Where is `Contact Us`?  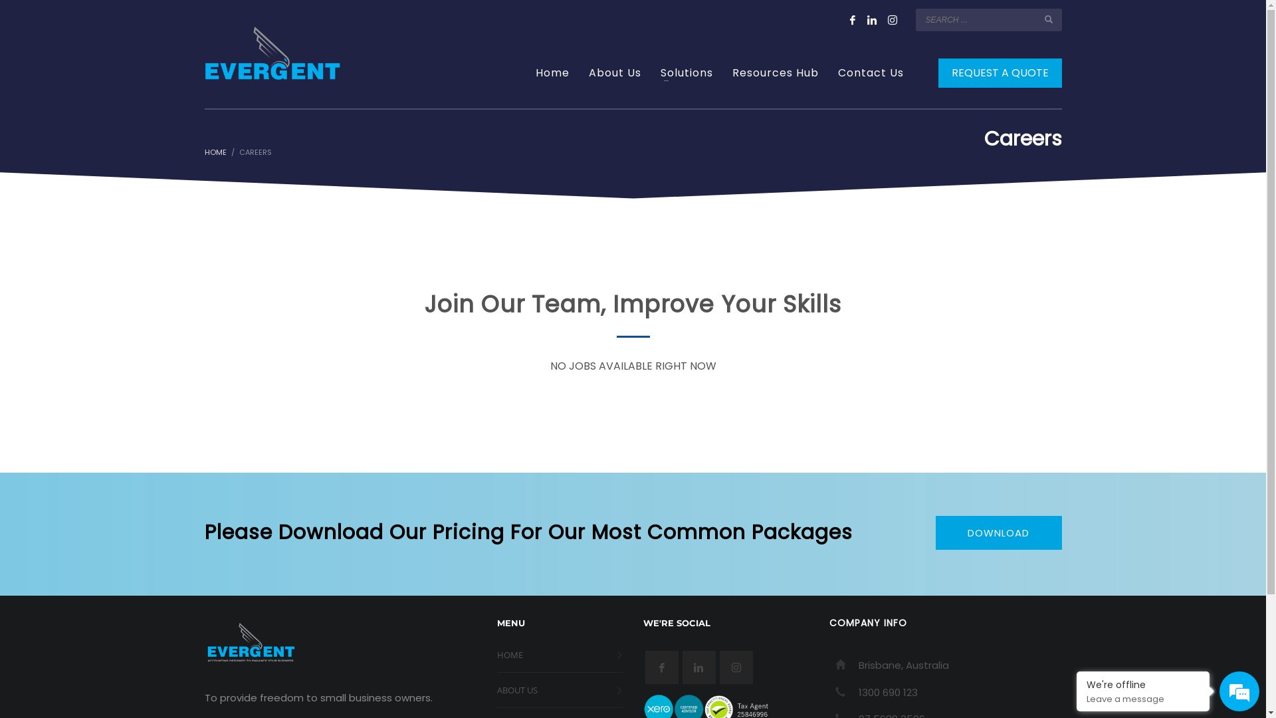 Contact Us is located at coordinates (871, 73).